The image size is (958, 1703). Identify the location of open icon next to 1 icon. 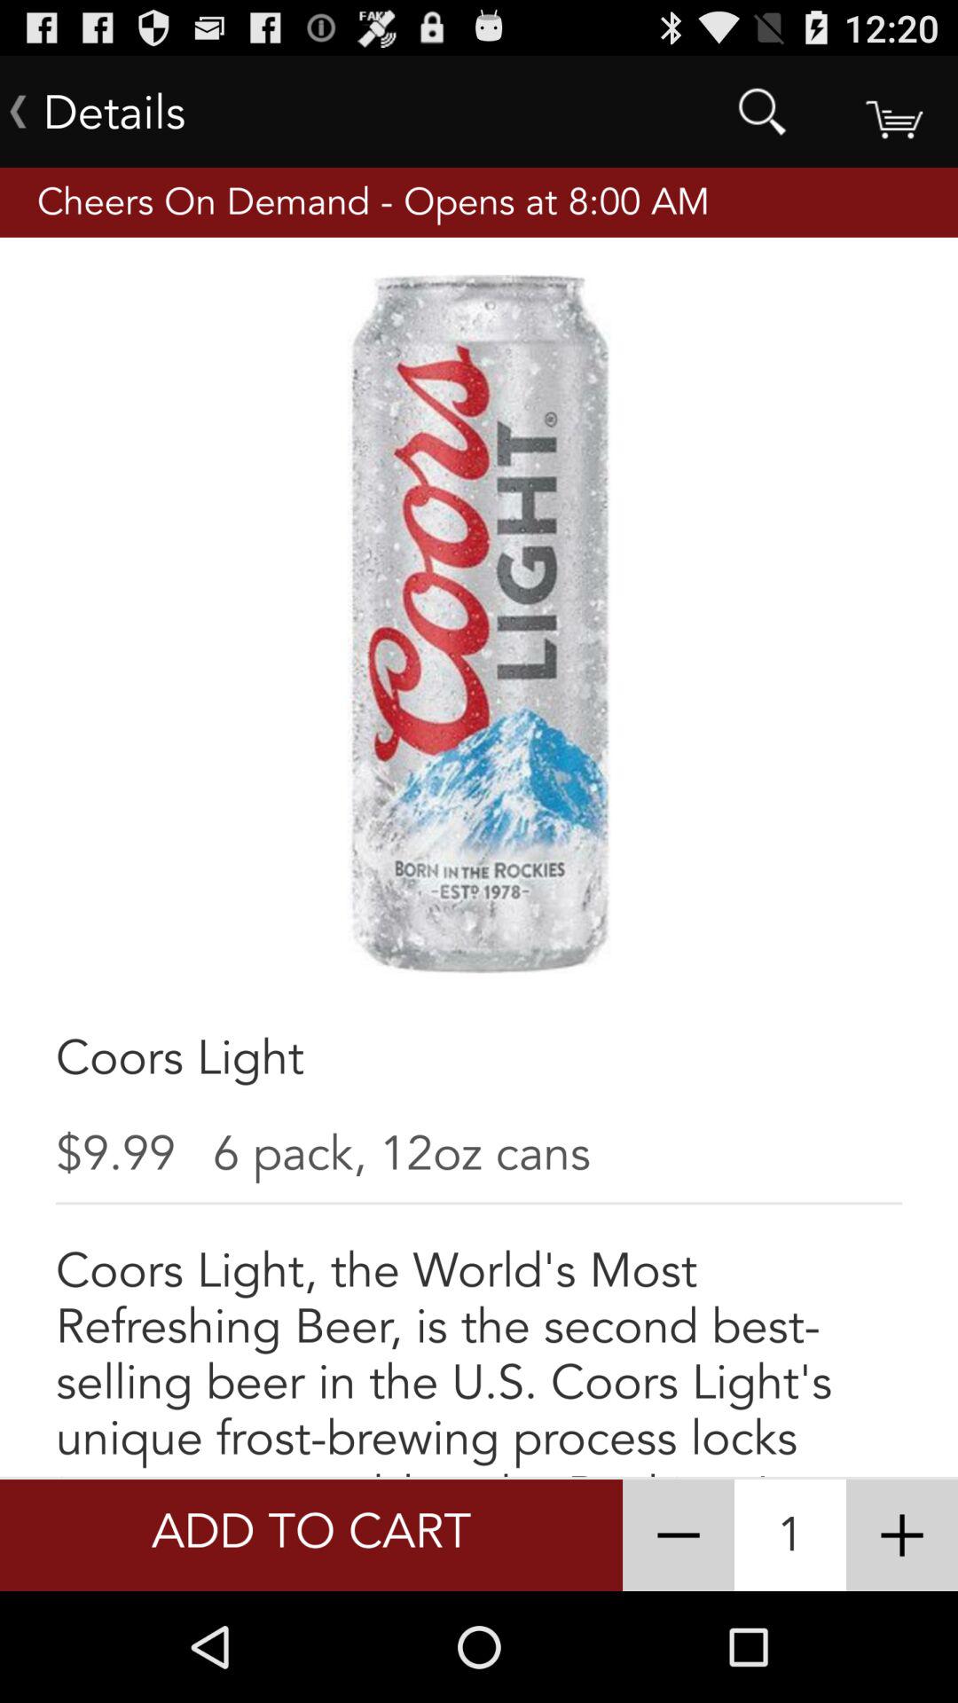
(678, 1534).